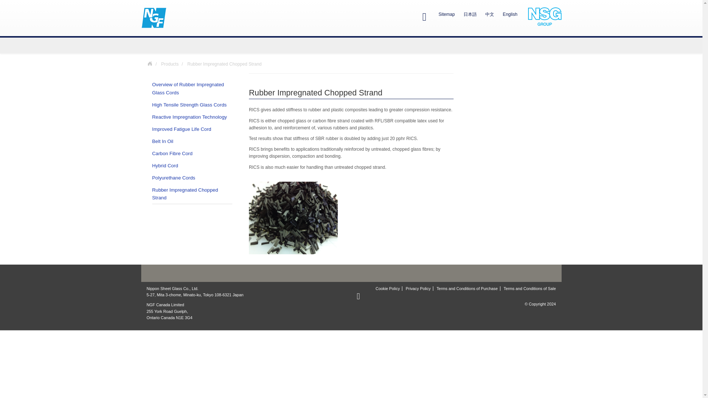  What do you see at coordinates (9, 9) in the screenshot?
I see `submit` at bounding box center [9, 9].